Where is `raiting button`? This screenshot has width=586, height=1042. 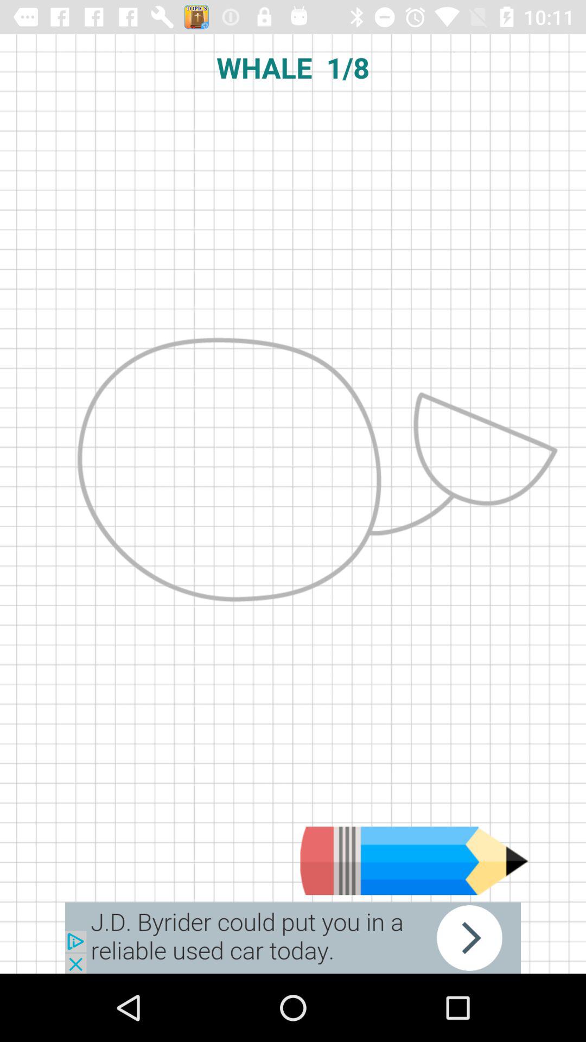
raiting button is located at coordinates (414, 861).